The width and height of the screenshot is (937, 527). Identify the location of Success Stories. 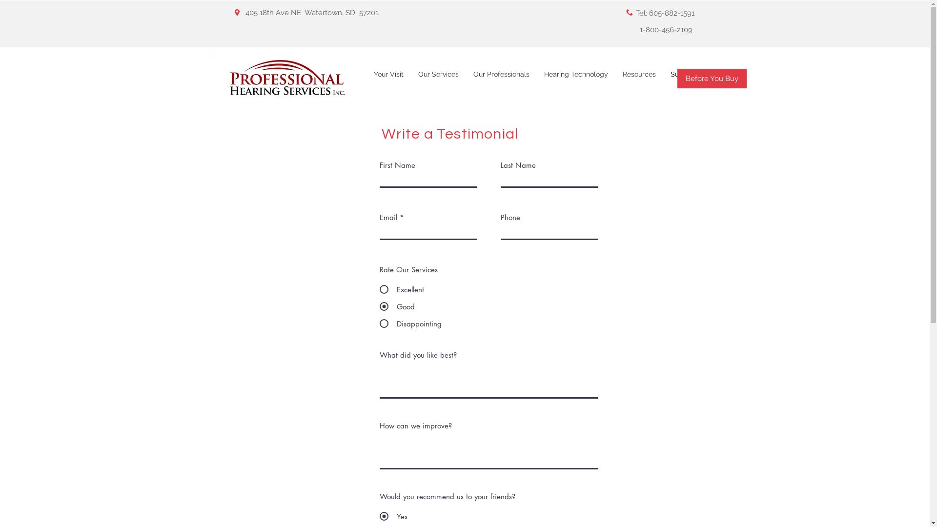
(695, 79).